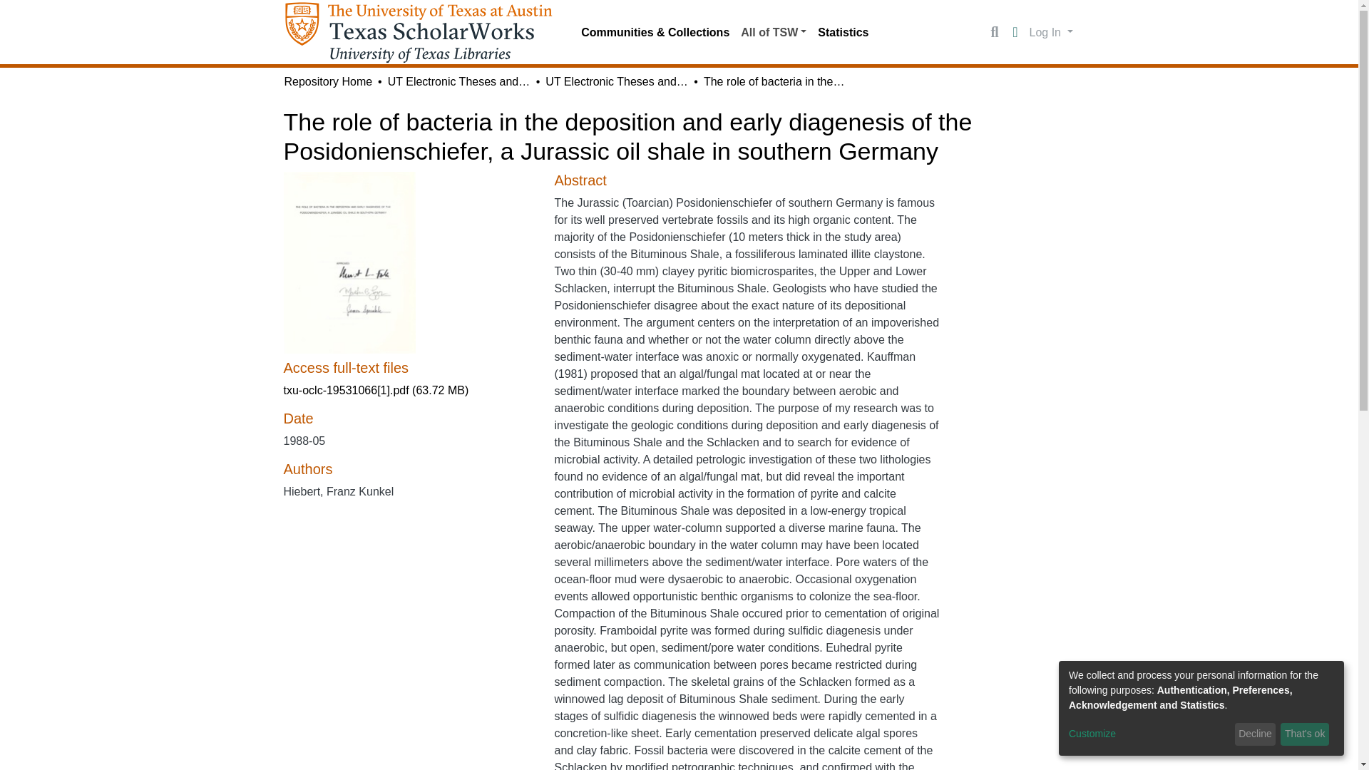 This screenshot has height=770, width=1369. I want to click on Log In, so click(1051, 31).